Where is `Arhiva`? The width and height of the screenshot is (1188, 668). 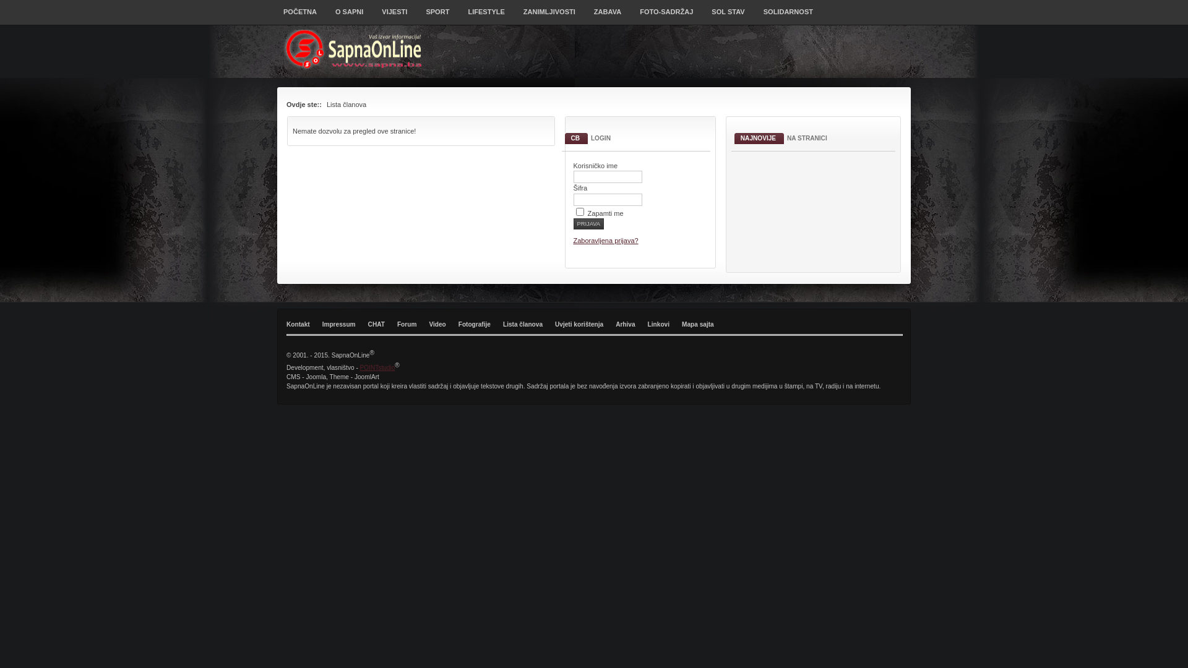
Arhiva is located at coordinates (625, 325).